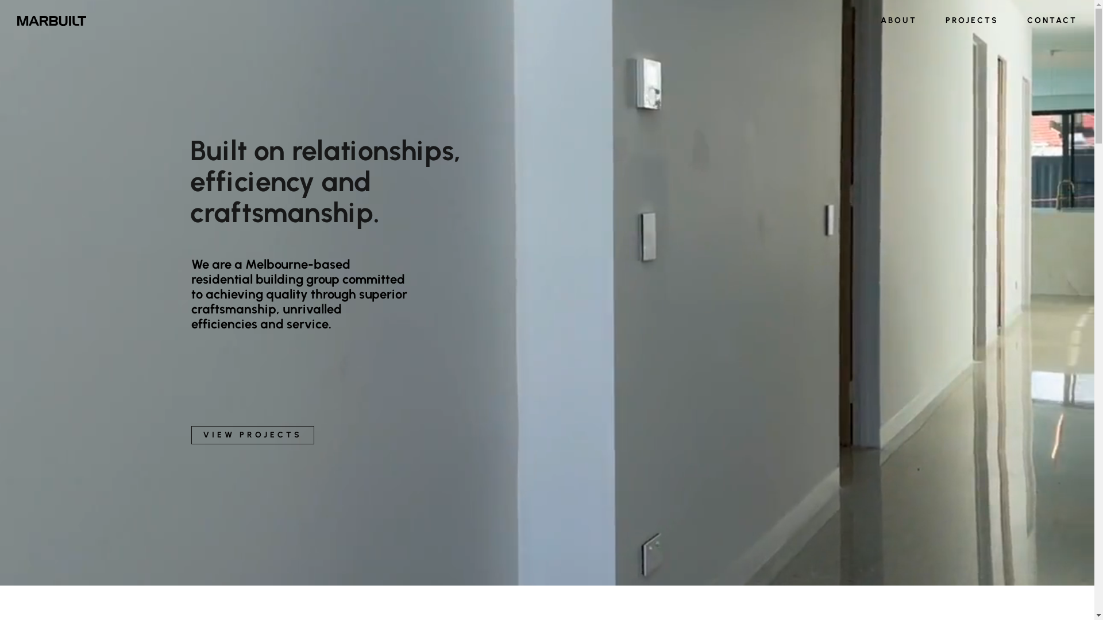  I want to click on ABOUT, so click(898, 21).